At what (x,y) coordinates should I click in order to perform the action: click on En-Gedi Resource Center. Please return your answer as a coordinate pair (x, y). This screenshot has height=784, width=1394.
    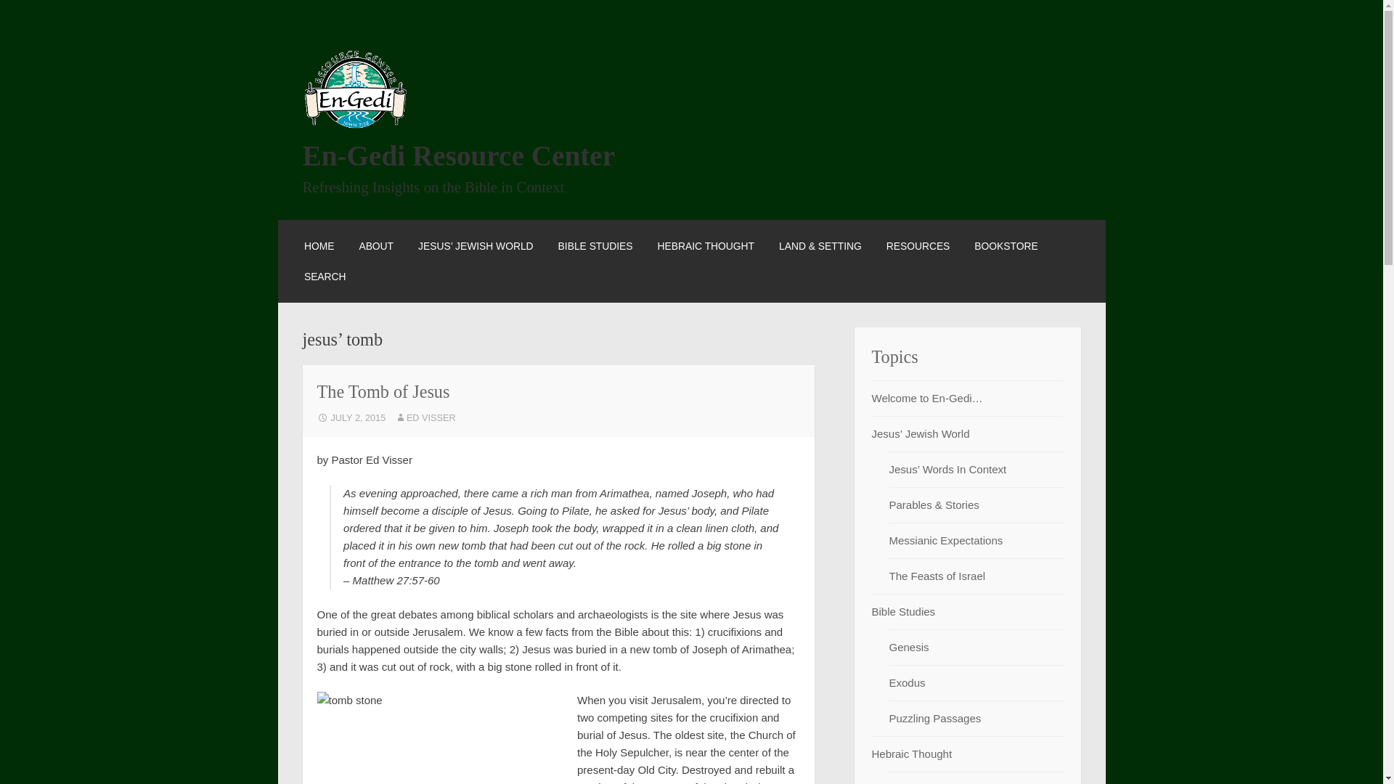
    Looking at the image, I should click on (458, 155).